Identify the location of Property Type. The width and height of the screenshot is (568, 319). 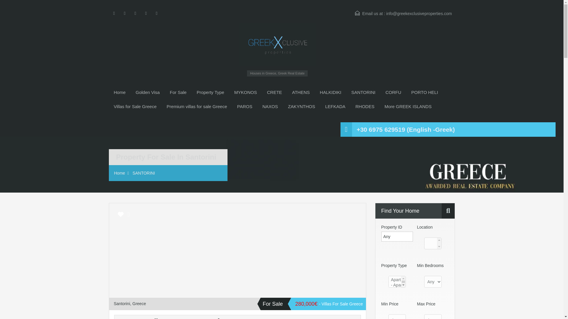
(211, 92).